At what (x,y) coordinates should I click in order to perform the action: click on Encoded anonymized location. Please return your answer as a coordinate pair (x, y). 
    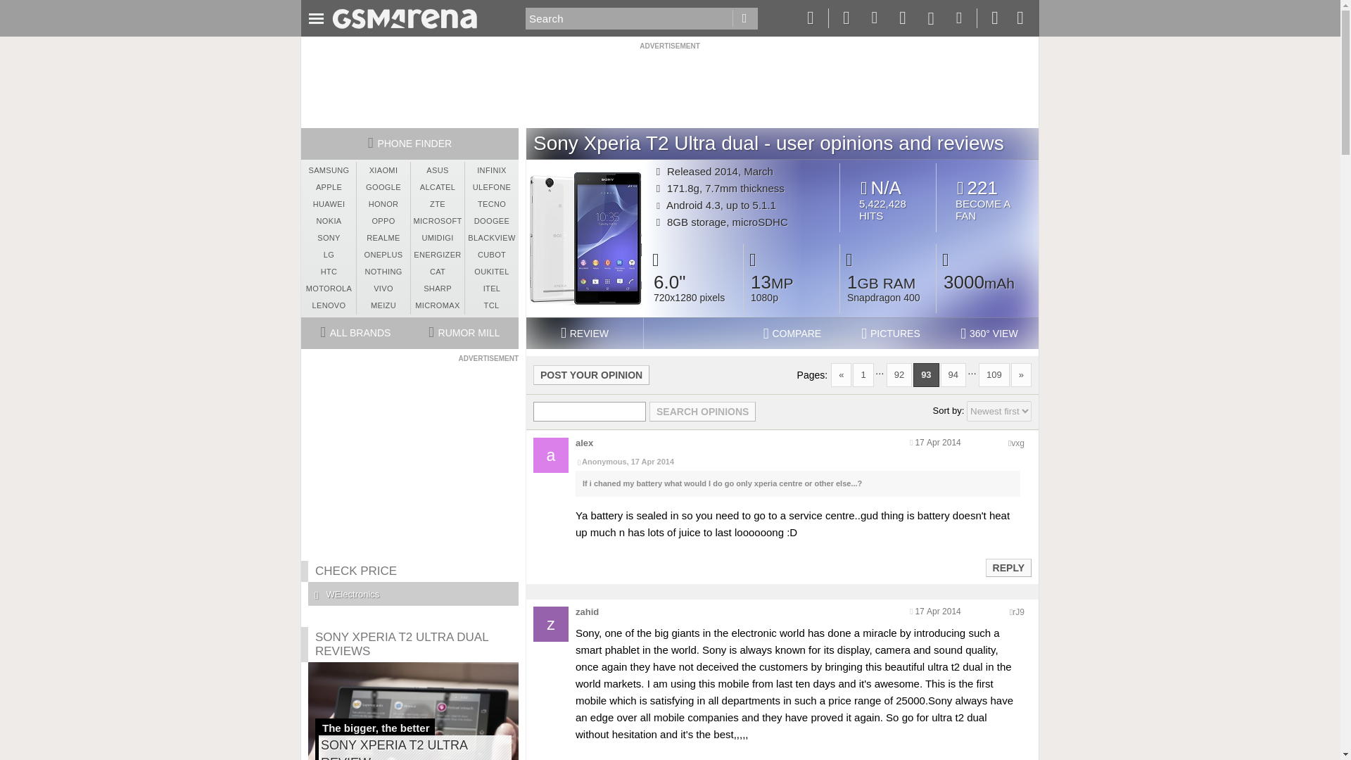
    Looking at the image, I should click on (1017, 612).